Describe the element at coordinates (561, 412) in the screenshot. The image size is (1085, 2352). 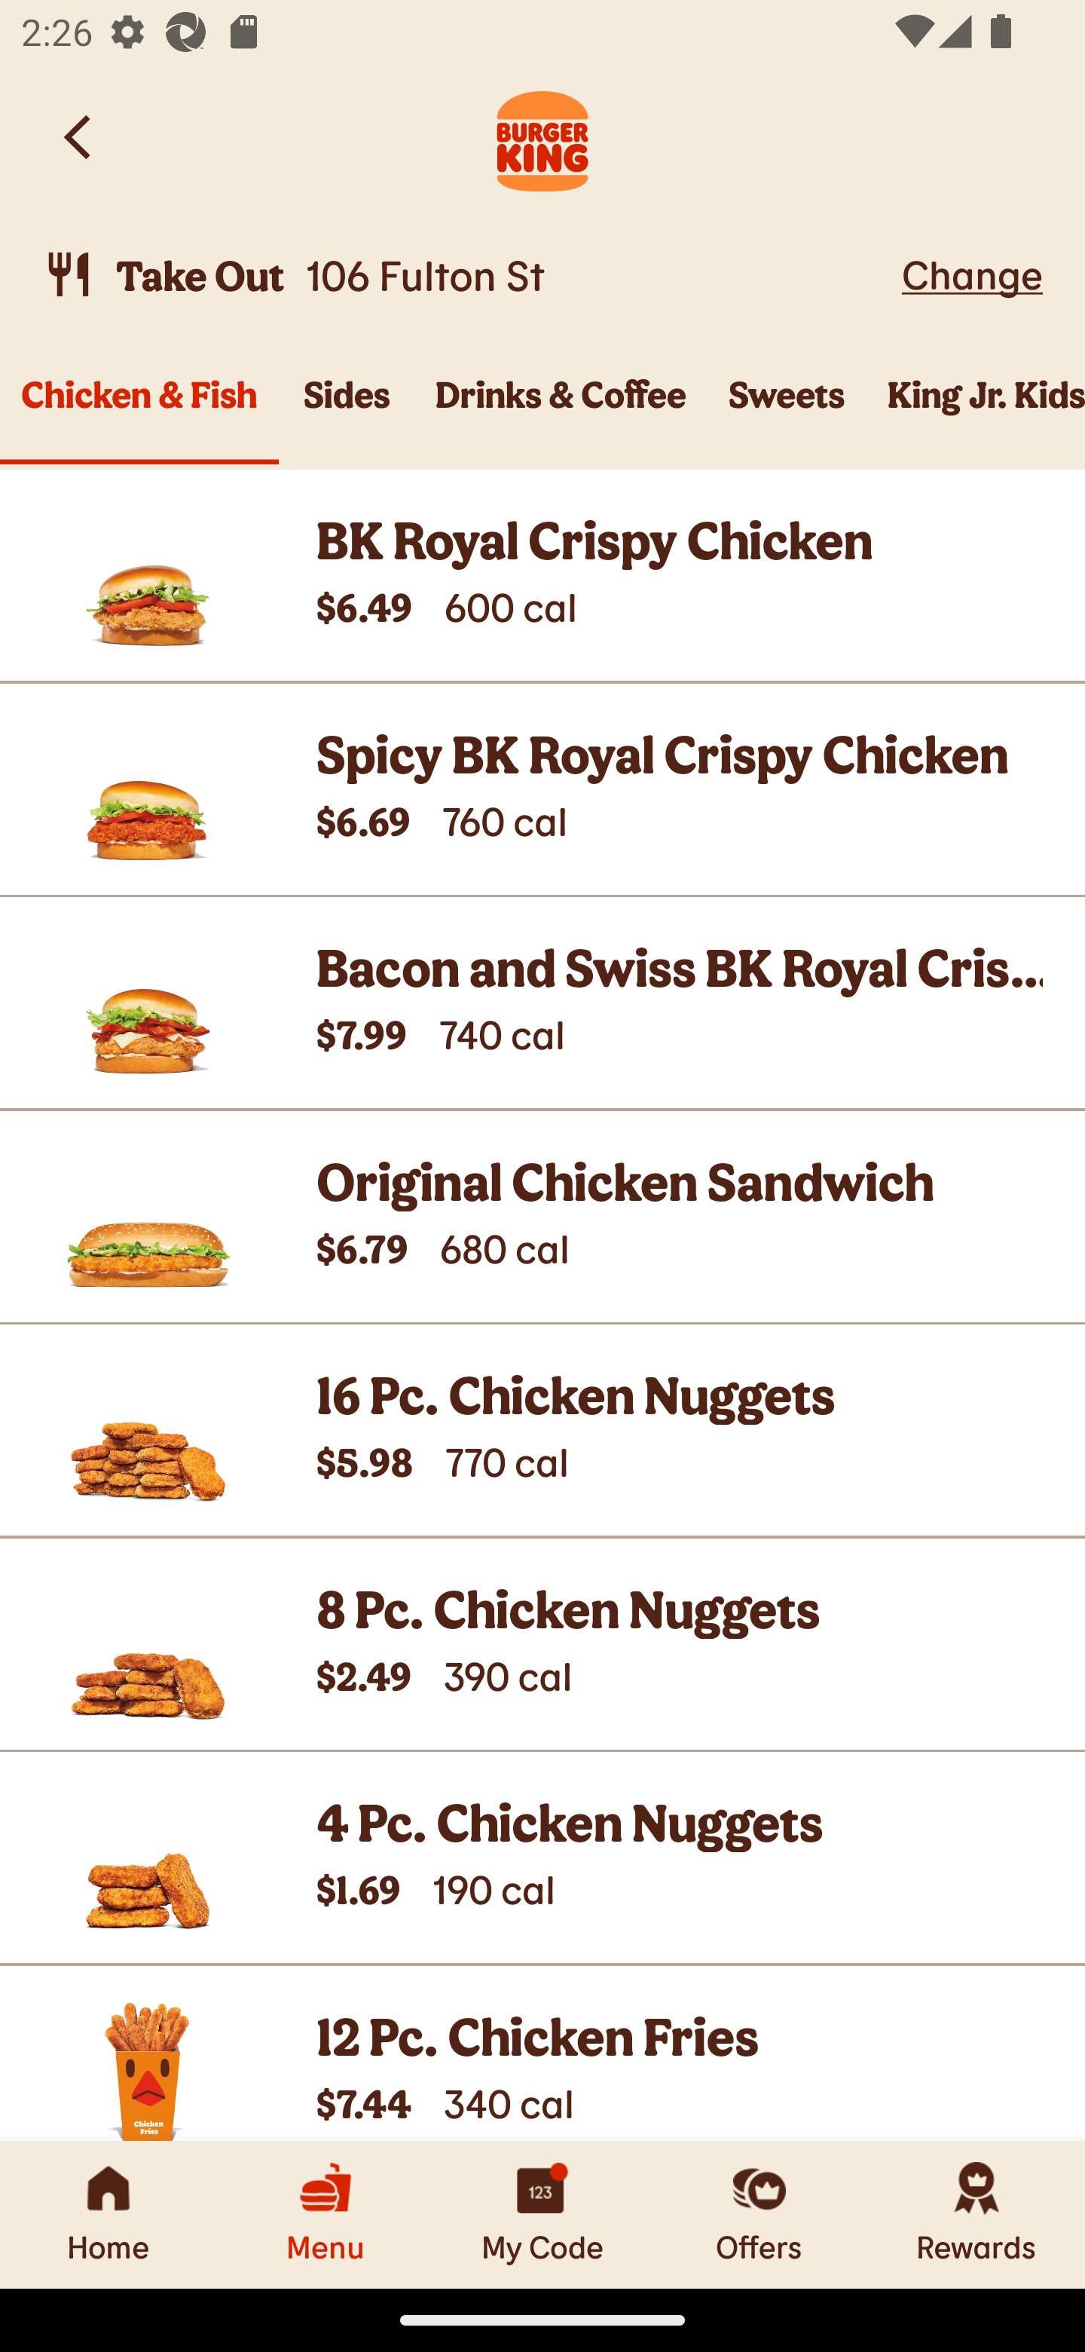
I see `Drinks & Coffee` at that location.